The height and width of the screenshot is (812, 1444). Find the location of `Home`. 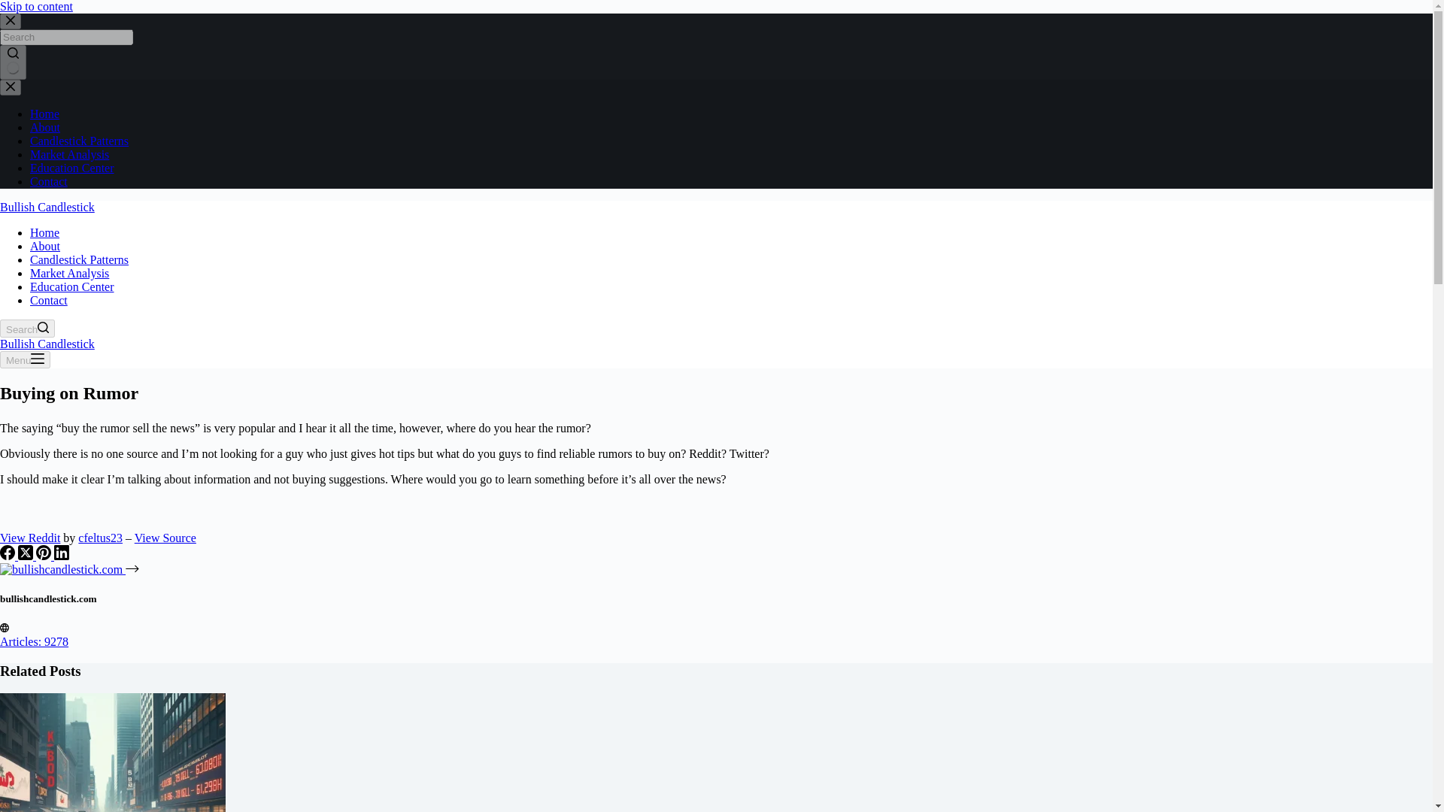

Home is located at coordinates (44, 113).